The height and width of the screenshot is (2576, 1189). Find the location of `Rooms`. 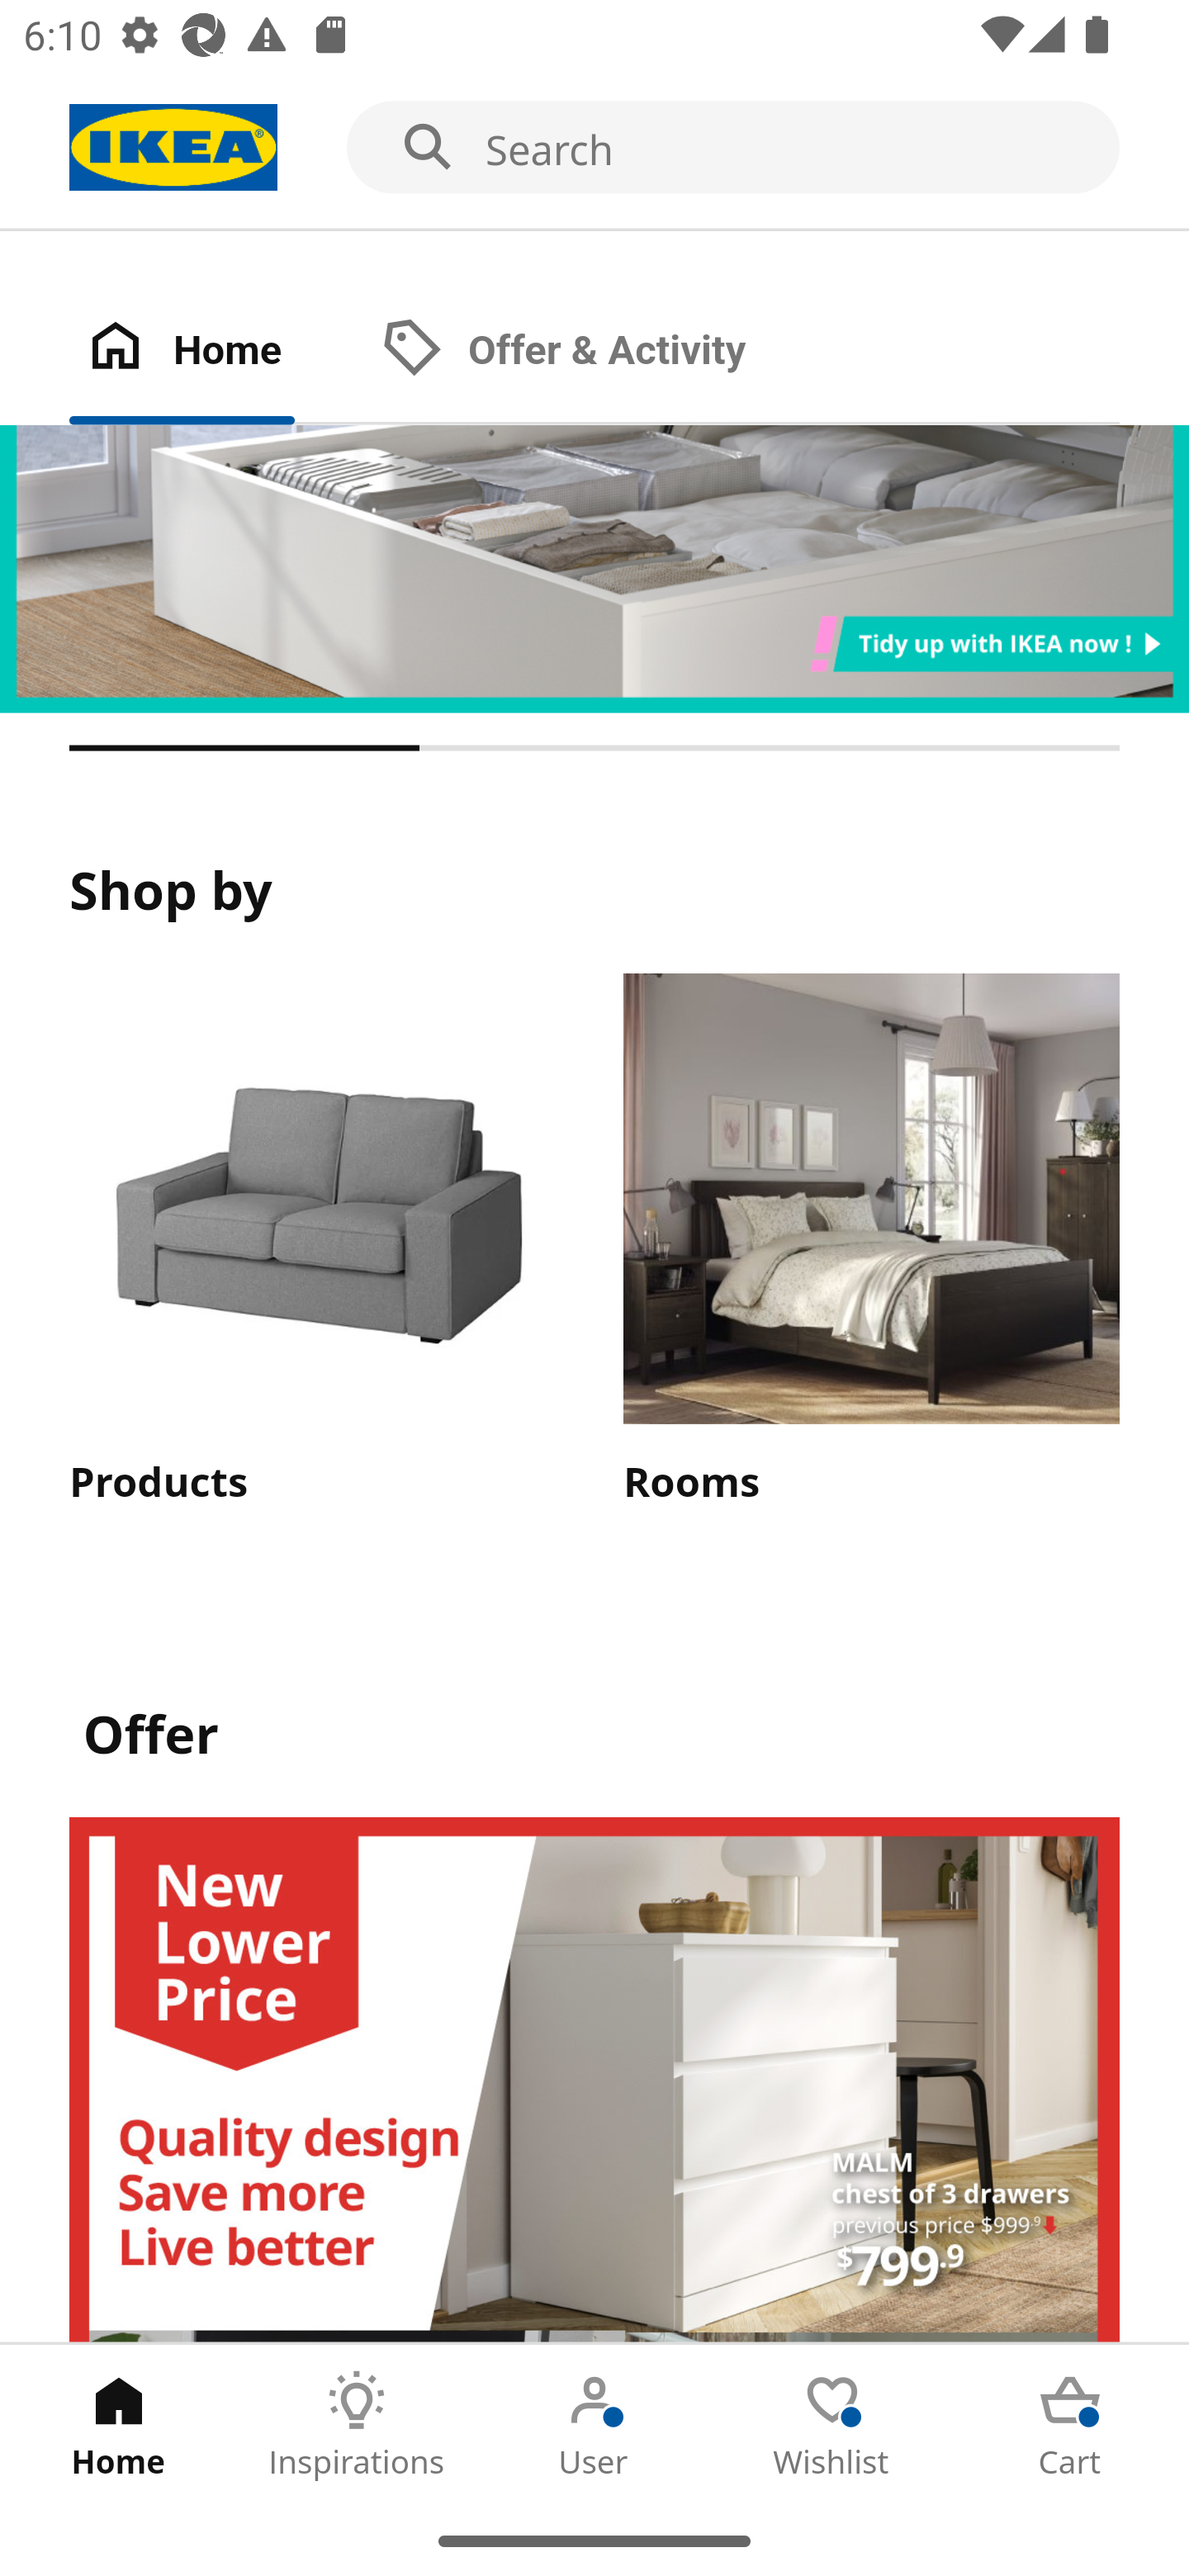

Rooms is located at coordinates (871, 1243).